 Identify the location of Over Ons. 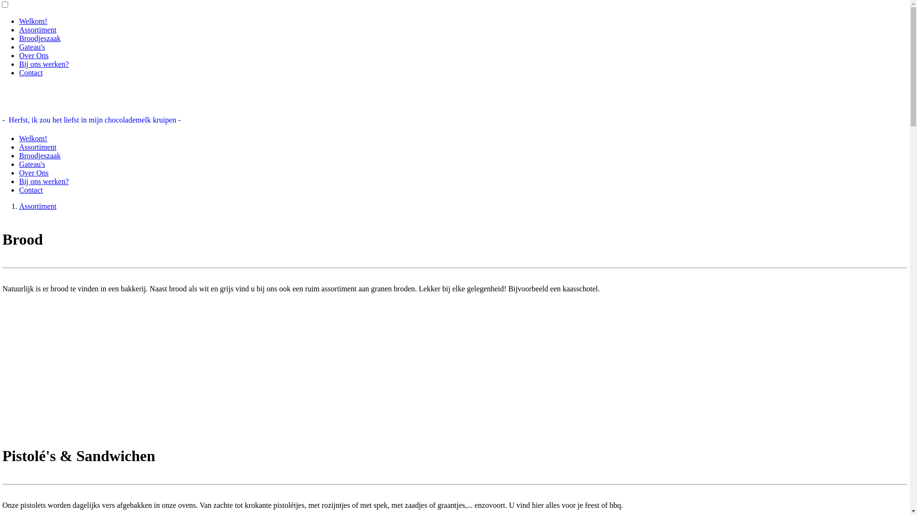
(34, 173).